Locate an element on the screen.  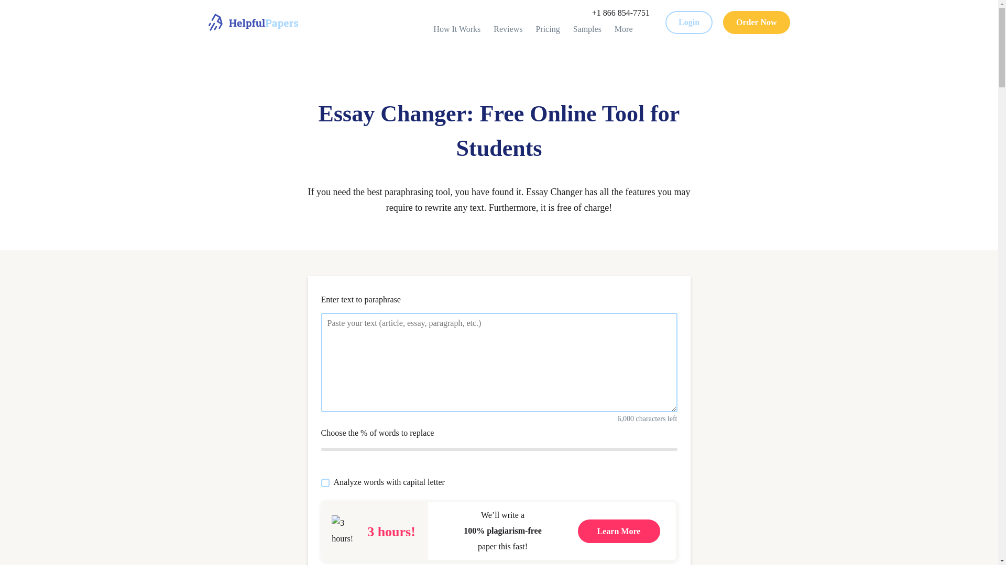
Samples is located at coordinates (587, 29).